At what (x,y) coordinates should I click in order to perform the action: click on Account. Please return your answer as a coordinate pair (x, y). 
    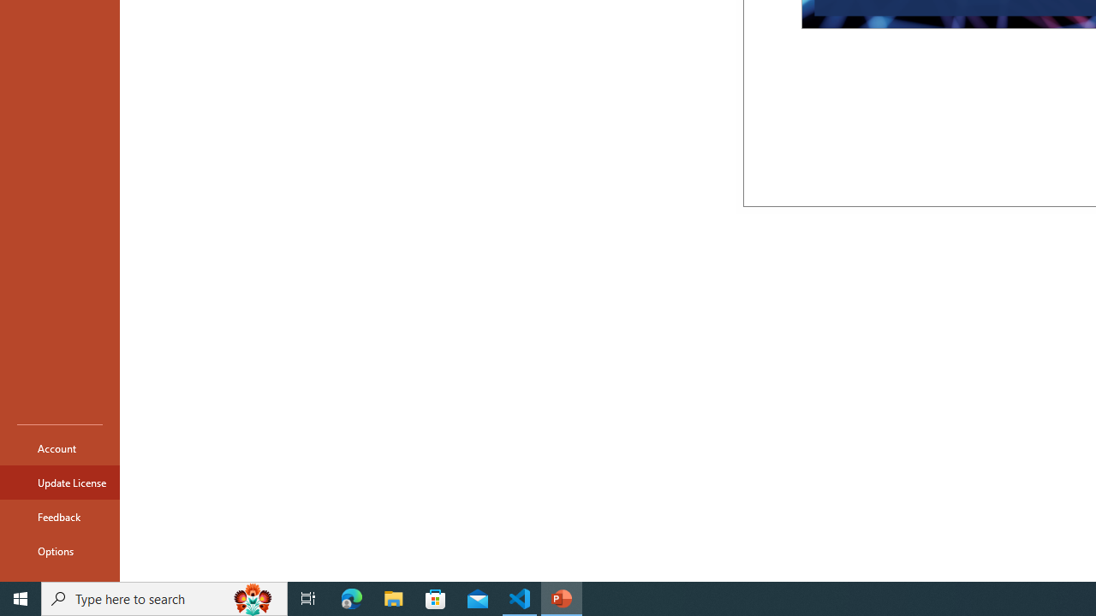
    Looking at the image, I should click on (60, 448).